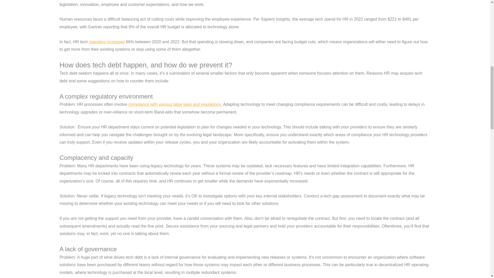  I want to click on compliance with various labor laws and regulations., so click(175, 104).